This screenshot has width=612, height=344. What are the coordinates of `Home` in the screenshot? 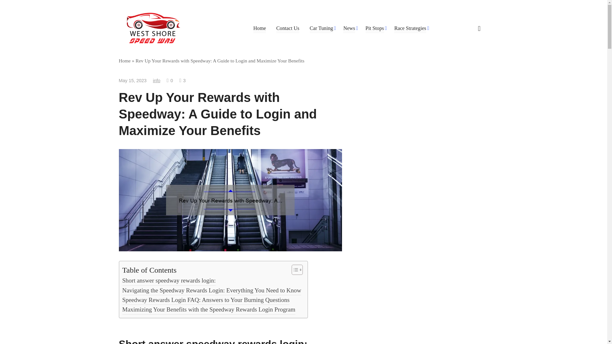 It's located at (259, 28).